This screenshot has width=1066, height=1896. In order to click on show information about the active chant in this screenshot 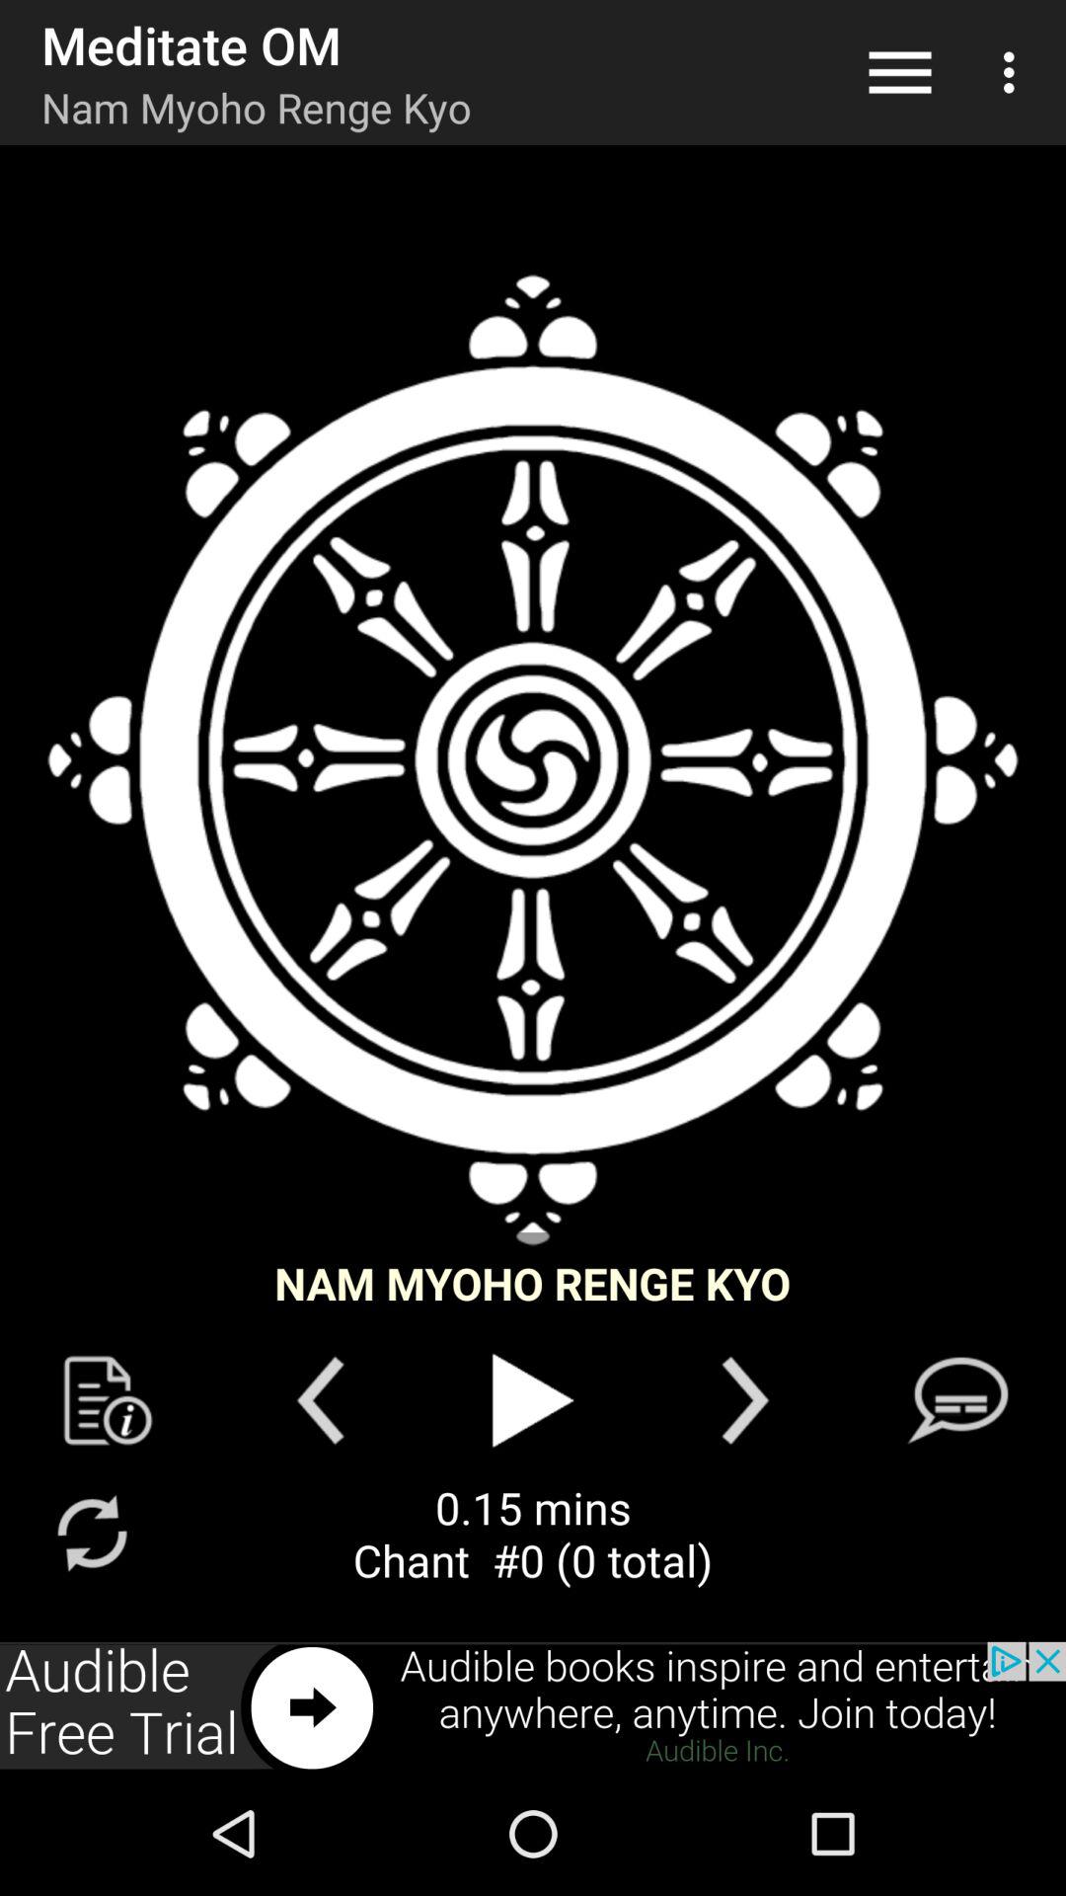, I will do `click(109, 1400)`.